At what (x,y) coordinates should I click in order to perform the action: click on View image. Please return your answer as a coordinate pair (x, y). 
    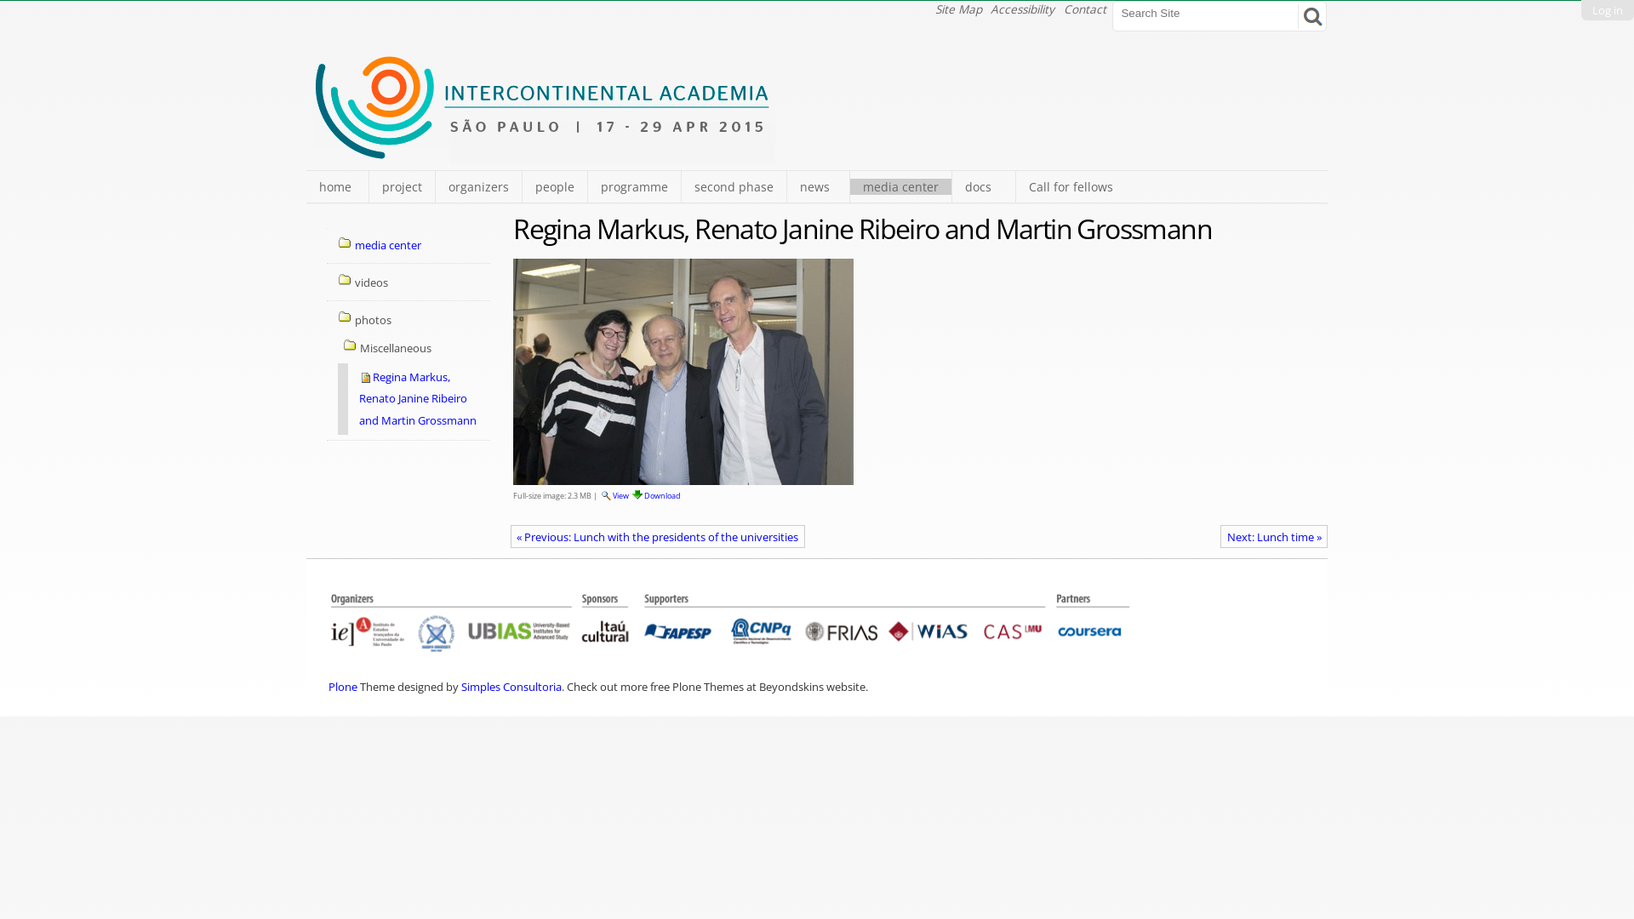
    Looking at the image, I should click on (606, 495).